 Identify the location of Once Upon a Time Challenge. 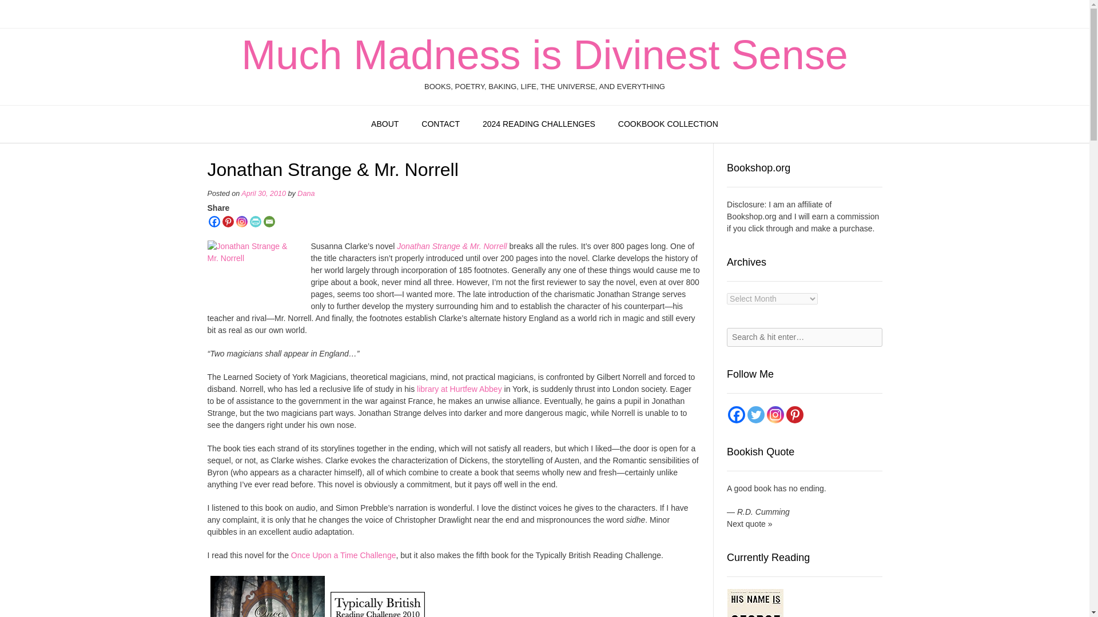
(343, 555).